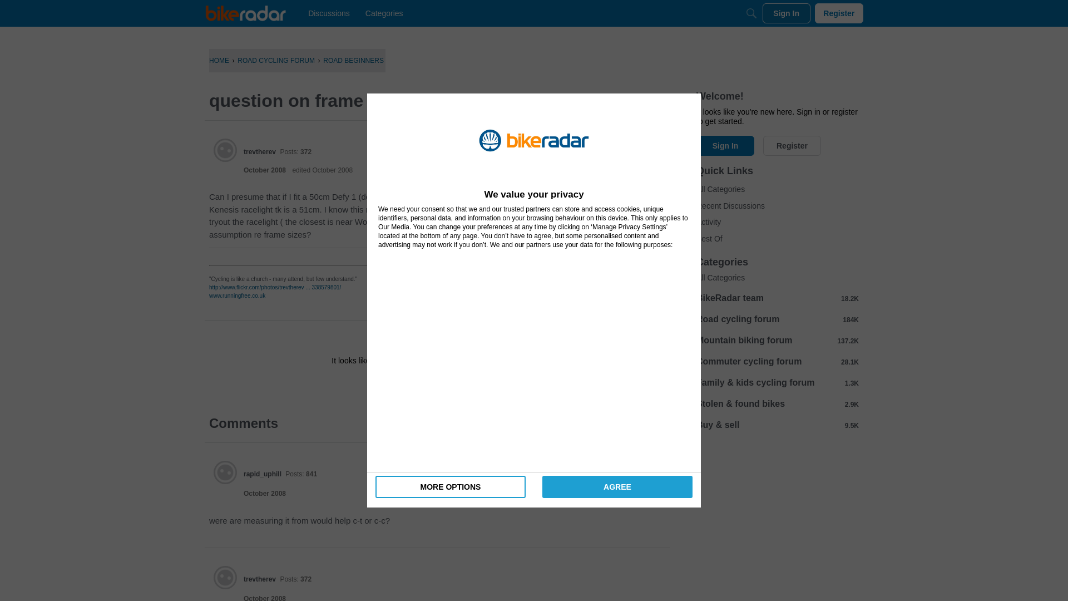 The image size is (1068, 601). What do you see at coordinates (265, 598) in the screenshot?
I see `October 19, 2008 8:38AM` at bounding box center [265, 598].